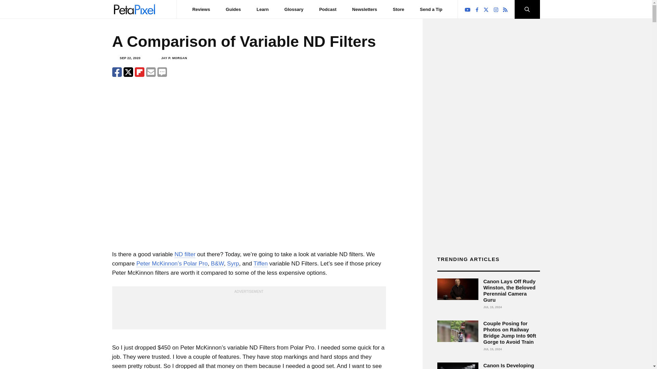 Image resolution: width=657 pixels, height=369 pixels. What do you see at coordinates (477, 10) in the screenshot?
I see `Follow PetaPixel on Facebook` at bounding box center [477, 10].